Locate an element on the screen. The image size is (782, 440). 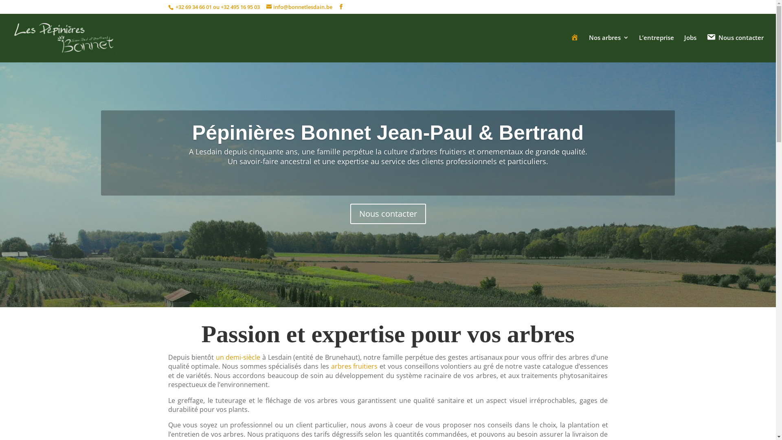
+32 69 34 66 01 is located at coordinates (193, 7).